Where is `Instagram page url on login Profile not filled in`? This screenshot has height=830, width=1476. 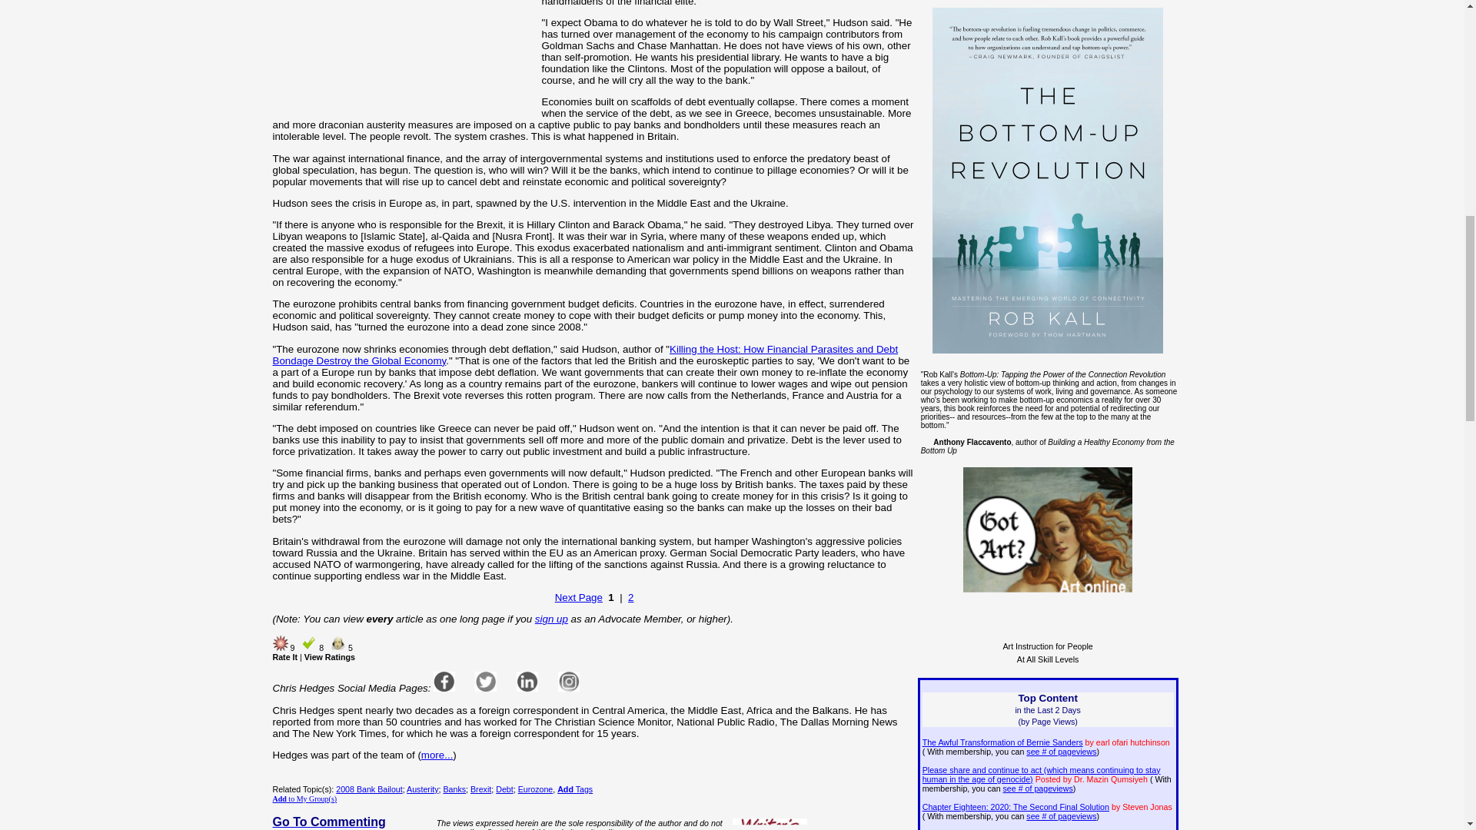 Instagram page url on login Profile not filled in is located at coordinates (569, 681).